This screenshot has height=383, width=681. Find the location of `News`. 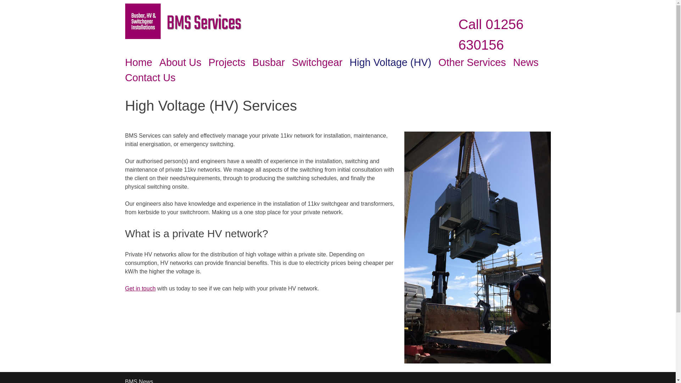

News is located at coordinates (526, 62).